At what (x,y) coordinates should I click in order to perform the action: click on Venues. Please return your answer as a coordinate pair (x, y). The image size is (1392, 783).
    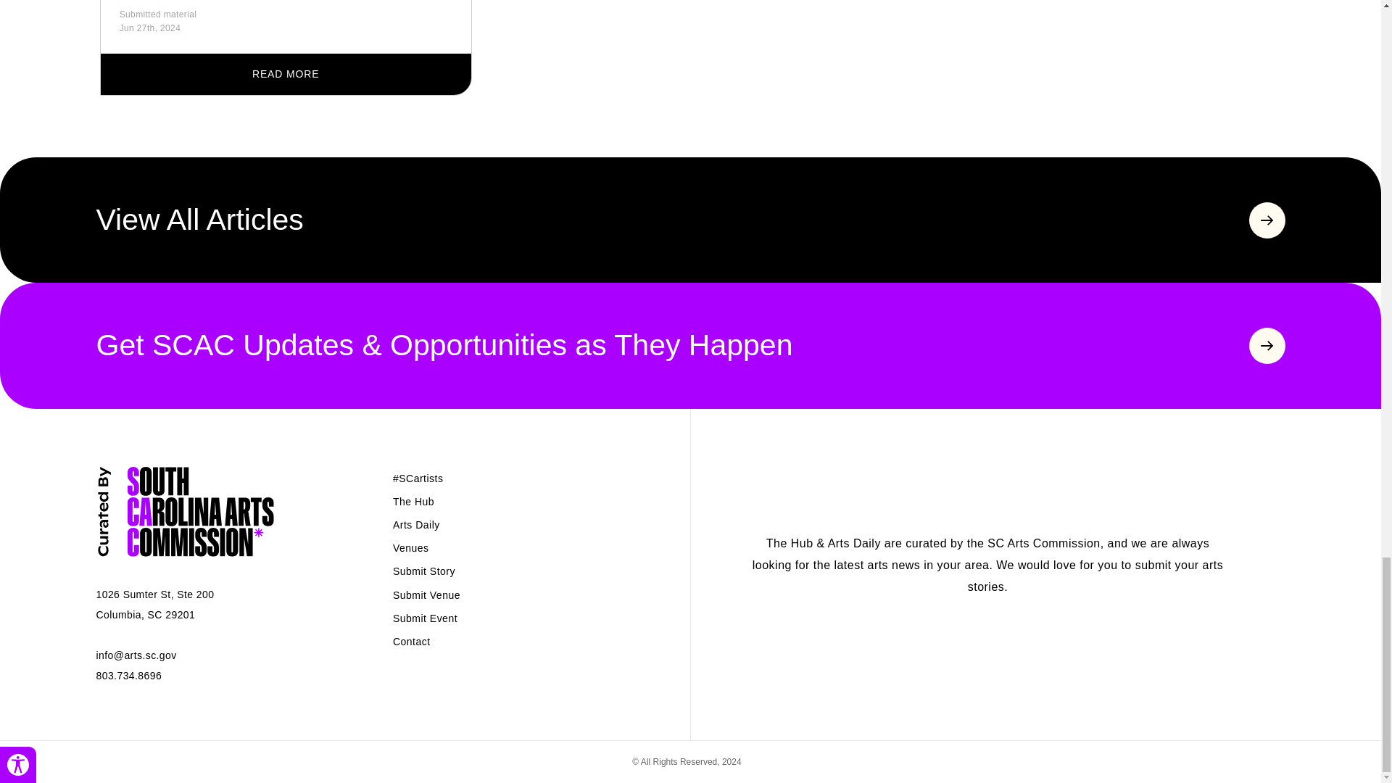
    Looking at the image, I should click on (410, 548).